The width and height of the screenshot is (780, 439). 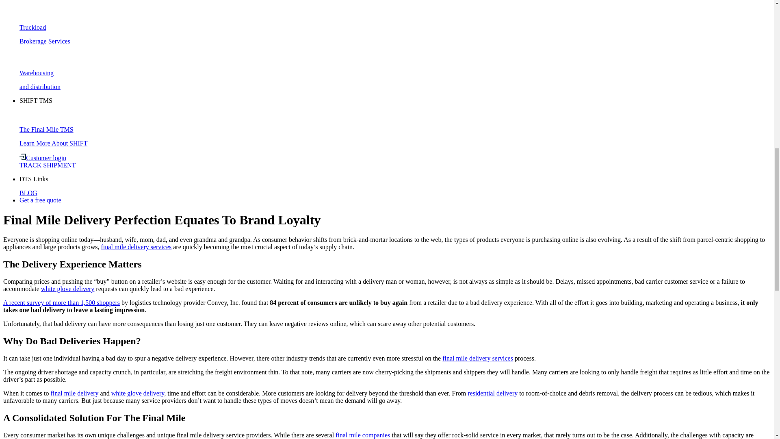 What do you see at coordinates (61, 302) in the screenshot?
I see `A recent survey of more than 1,500 shoppers` at bounding box center [61, 302].